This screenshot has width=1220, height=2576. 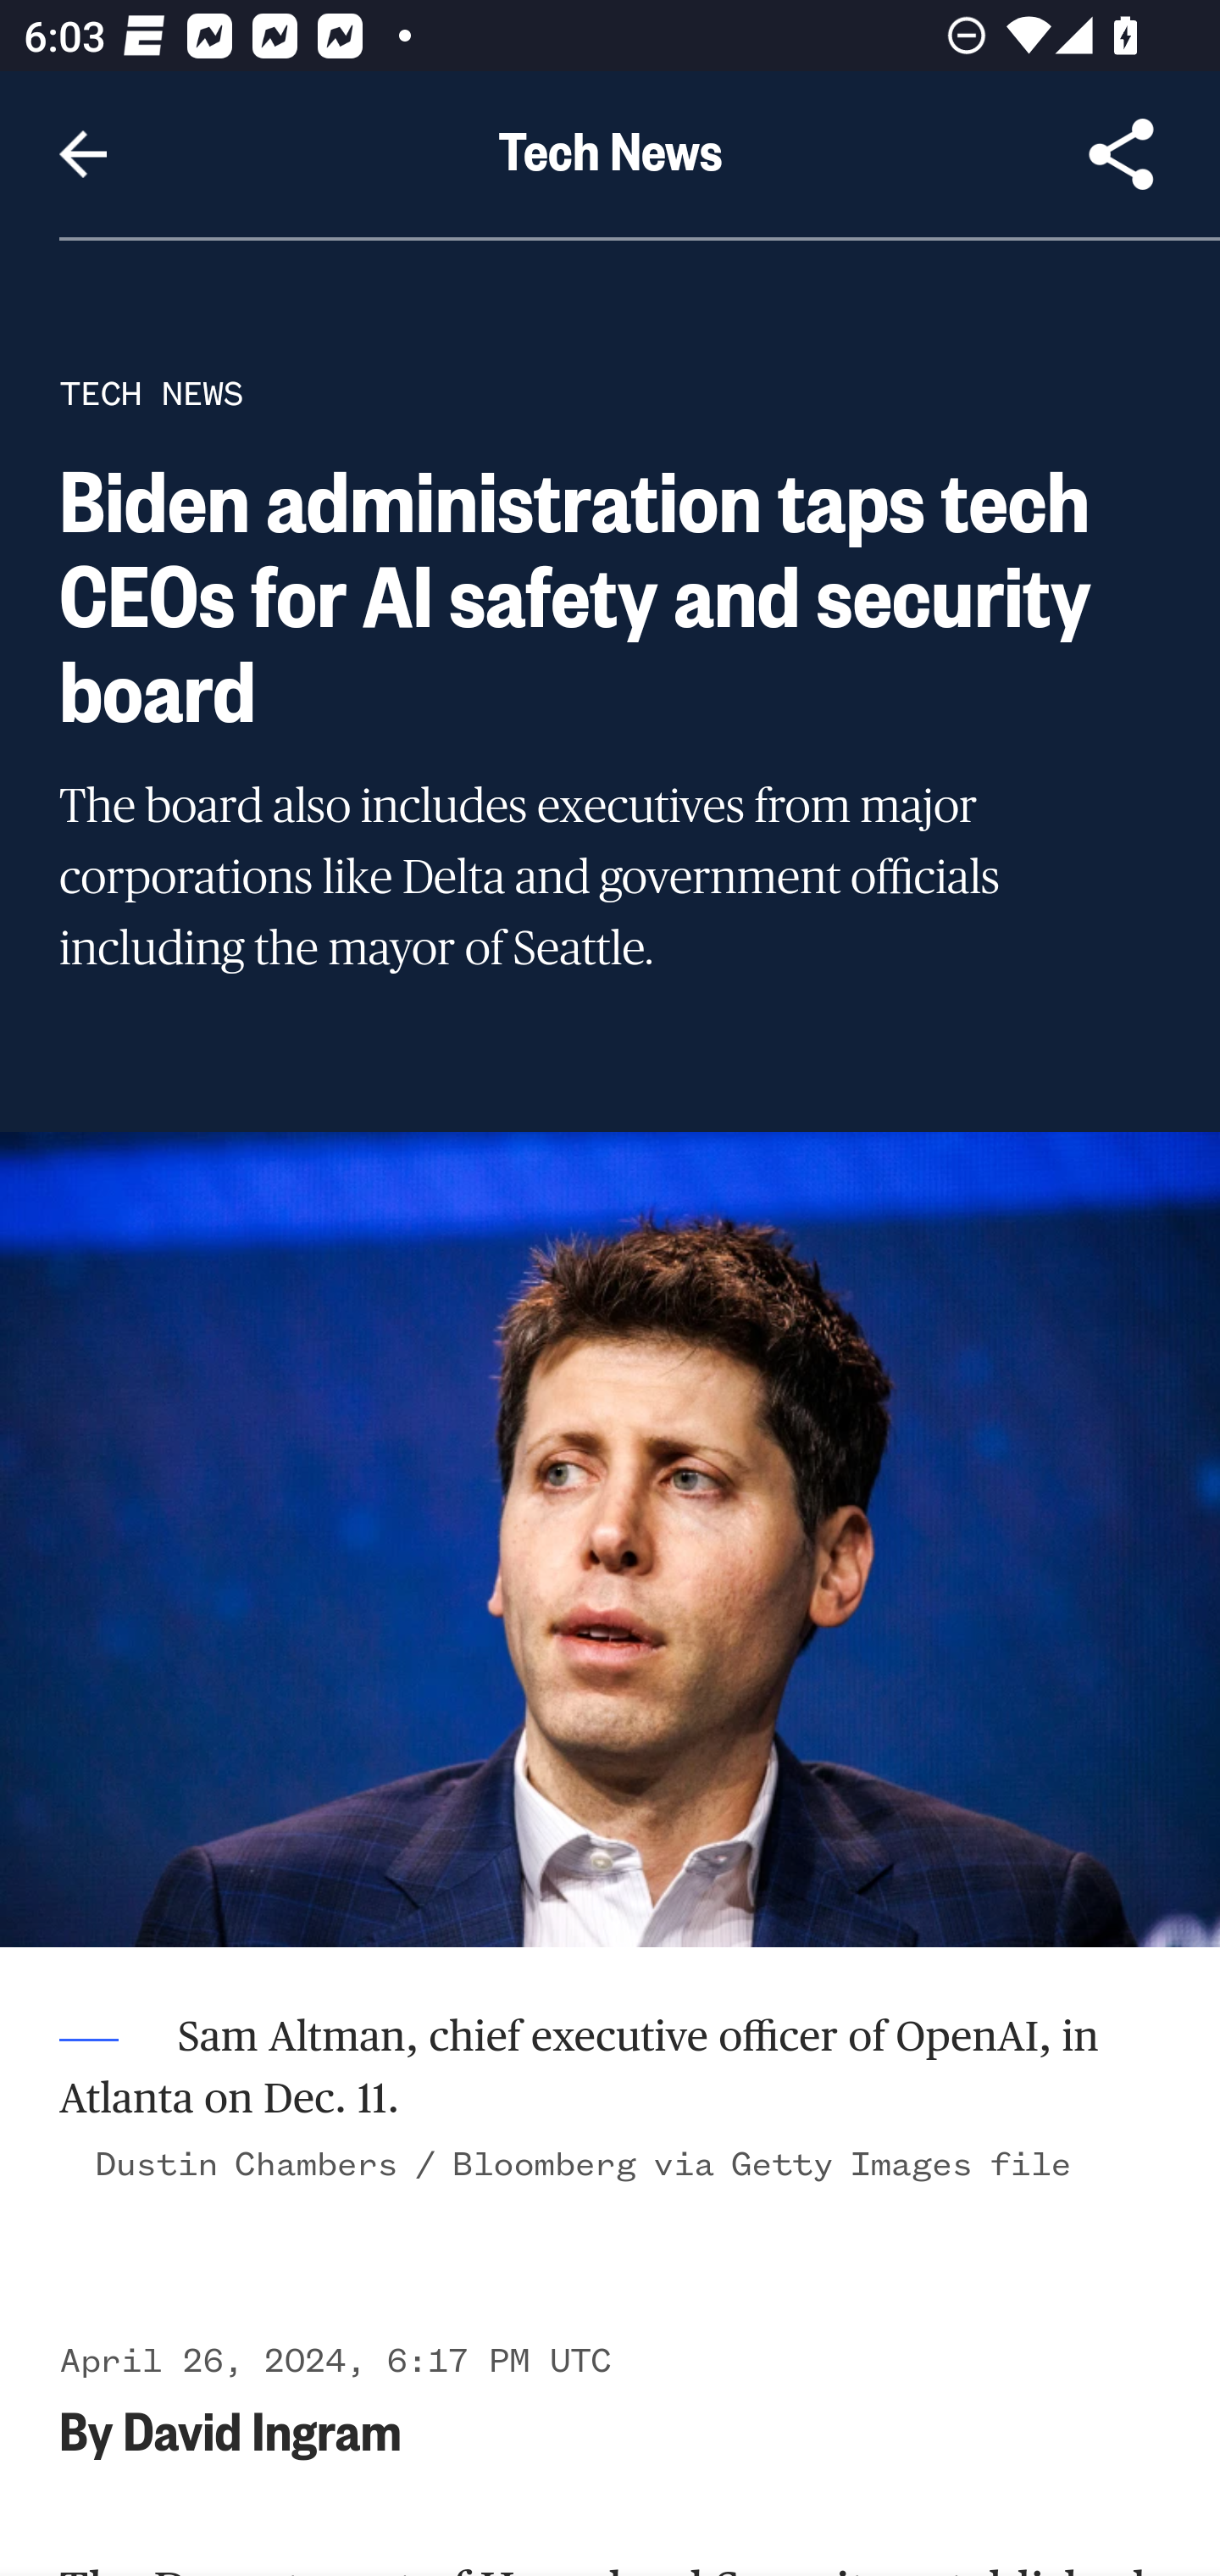 I want to click on Navigate up, so click(x=83, y=154).